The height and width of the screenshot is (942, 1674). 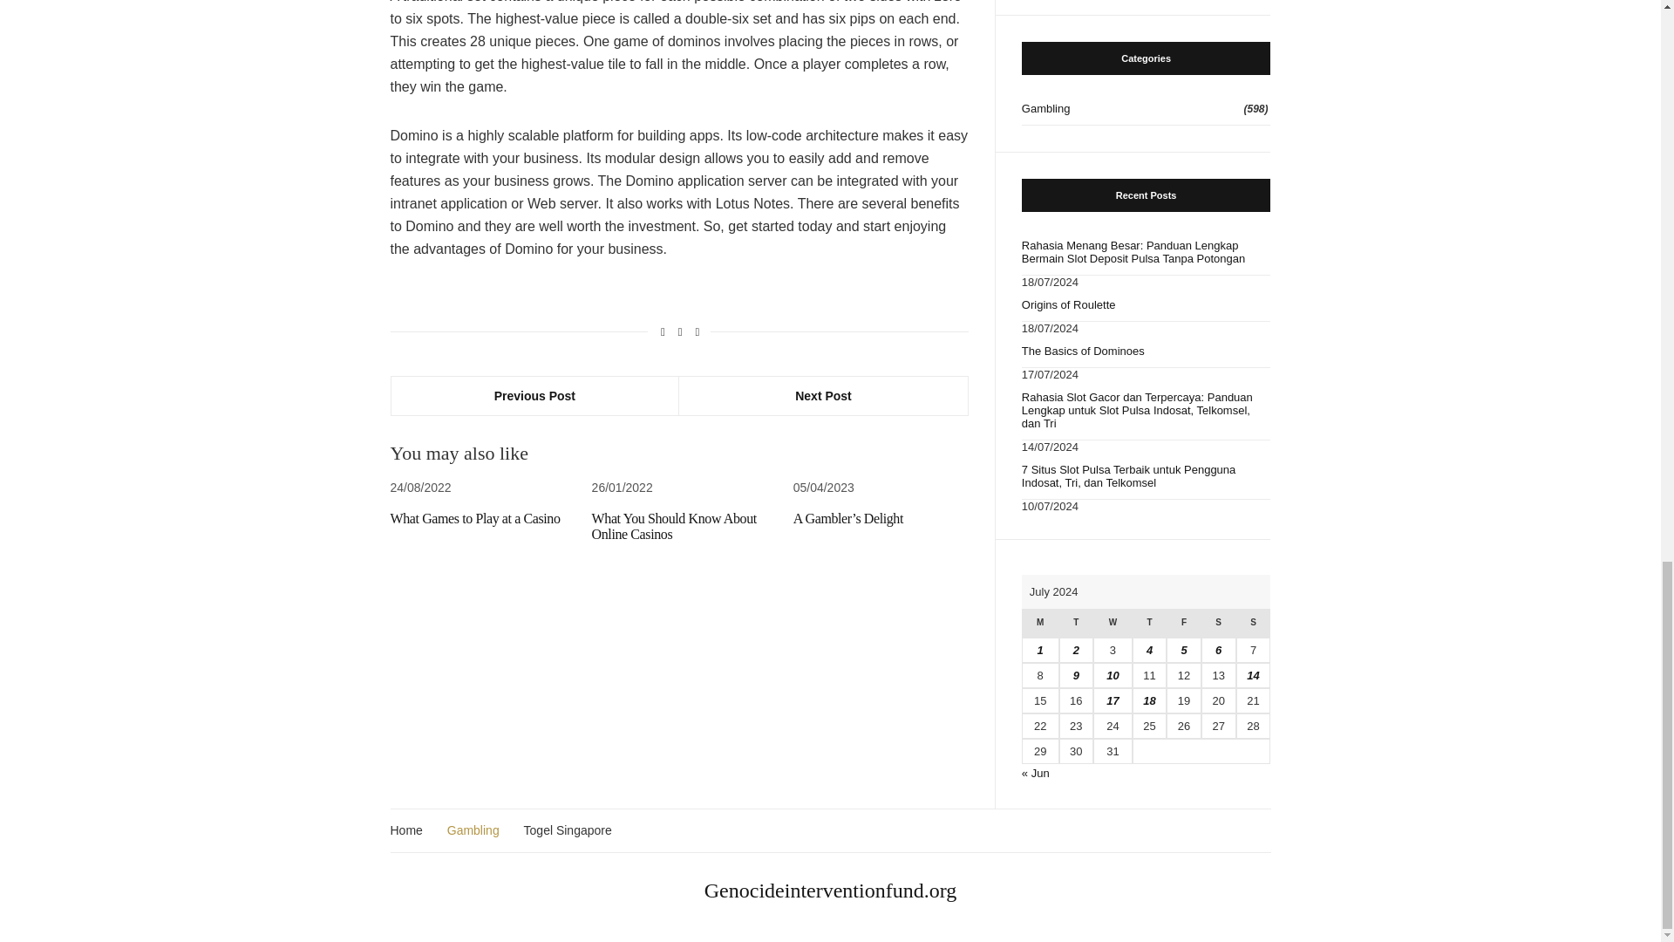 What do you see at coordinates (674, 525) in the screenshot?
I see `What You Should Know About Online Casinos` at bounding box center [674, 525].